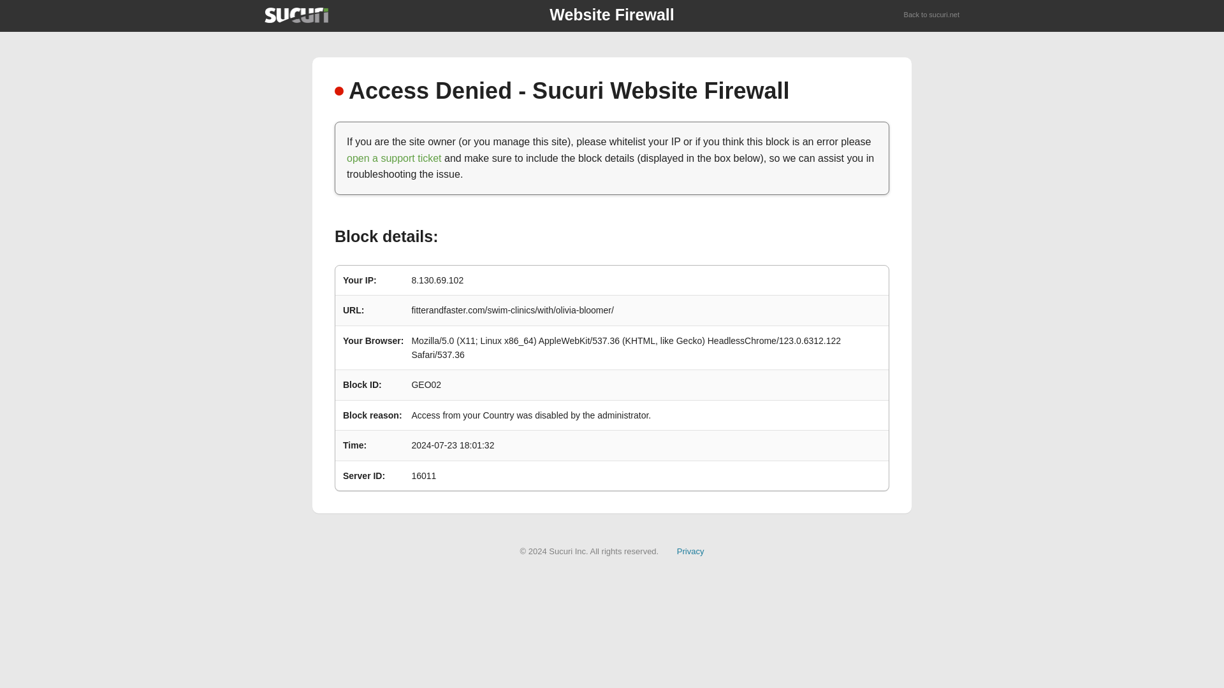 The image size is (1224, 688). I want to click on Back to sucuri.net, so click(932, 15).